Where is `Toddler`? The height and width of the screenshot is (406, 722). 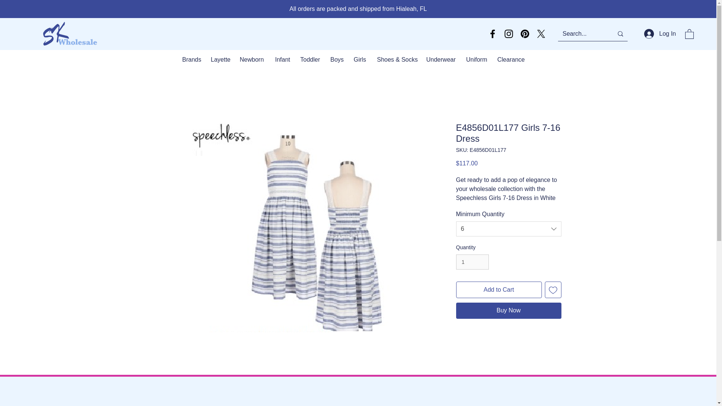 Toddler is located at coordinates (310, 59).